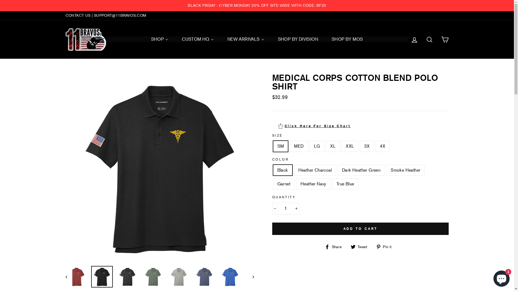 The width and height of the screenshot is (518, 291). Describe the element at coordinates (198, 39) in the screenshot. I see `CUSTOM HQ` at that location.